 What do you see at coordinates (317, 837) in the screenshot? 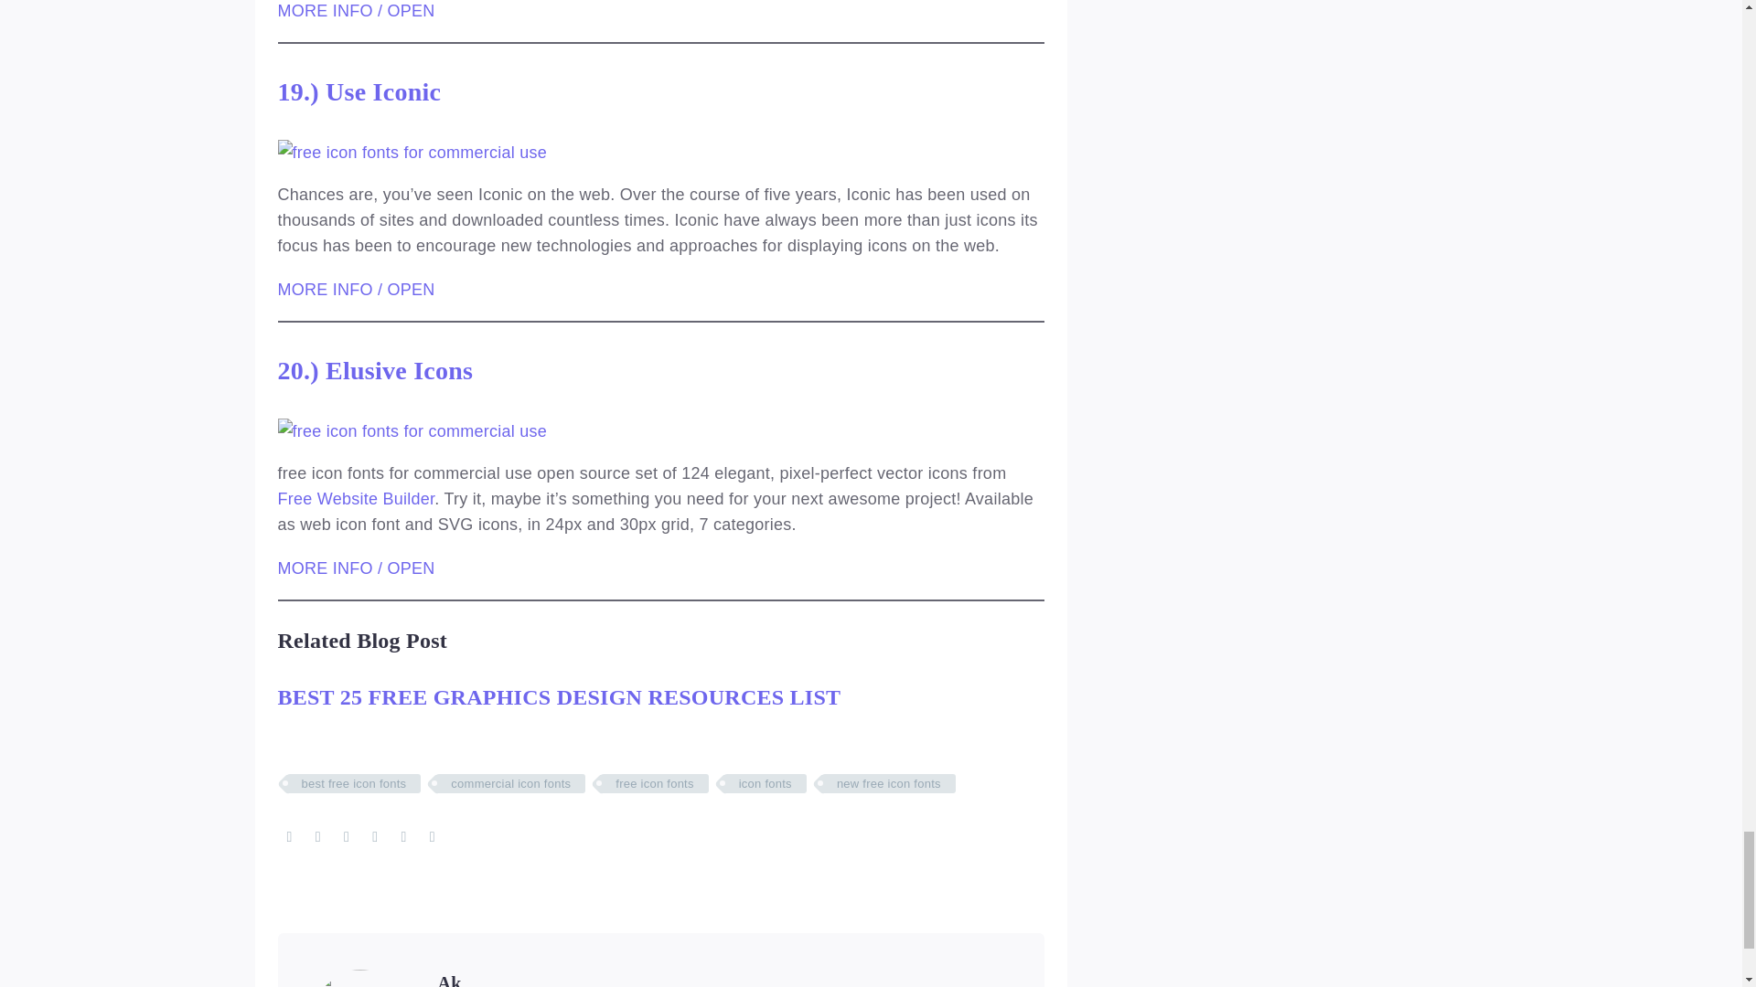
I see `Twitter` at bounding box center [317, 837].